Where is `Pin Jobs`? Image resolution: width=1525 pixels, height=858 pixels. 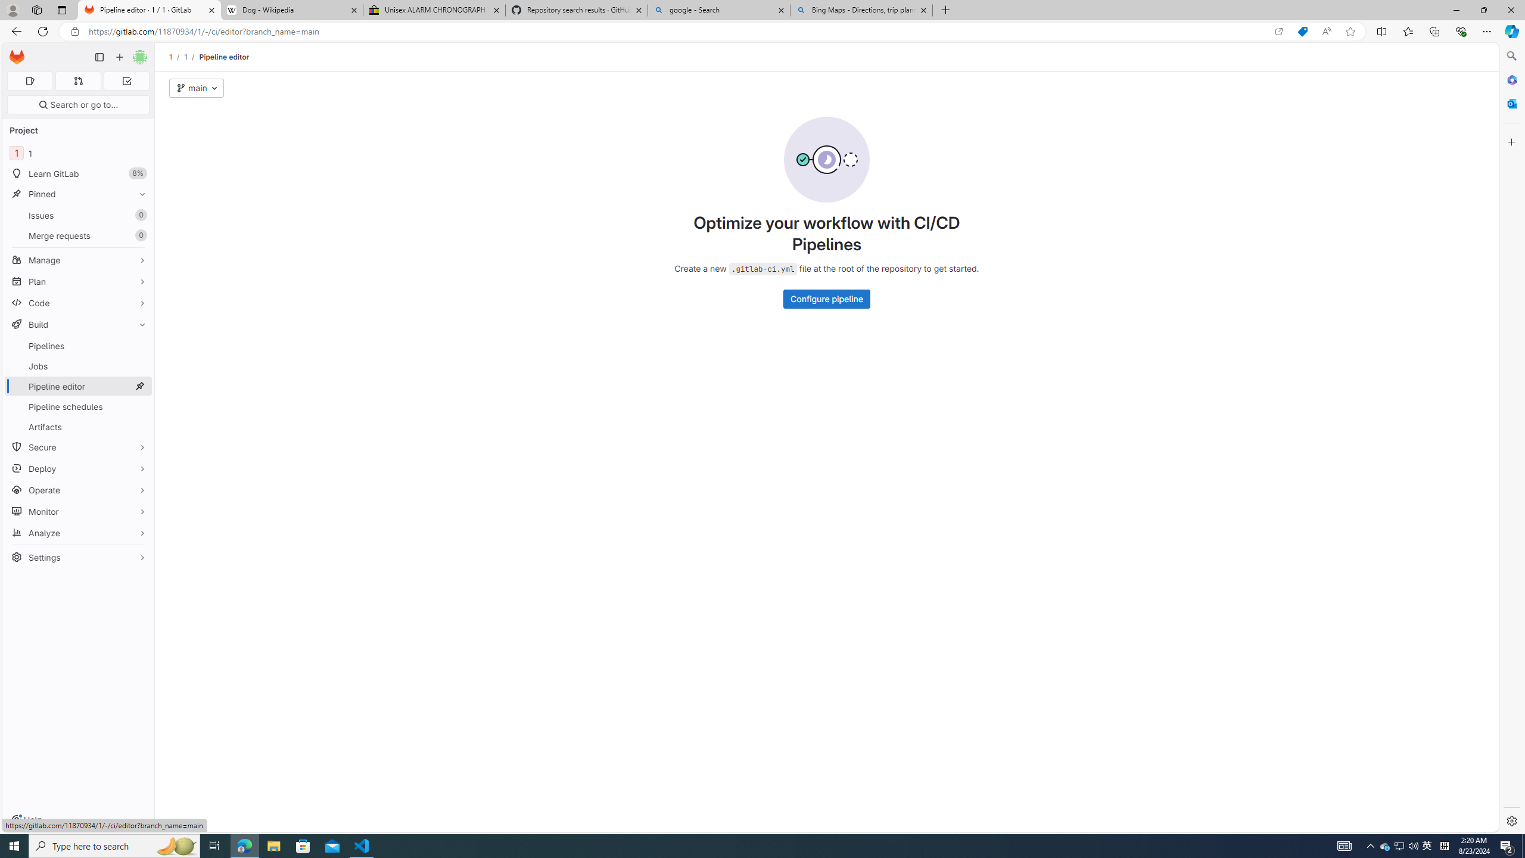
Pin Jobs is located at coordinates (139, 366).